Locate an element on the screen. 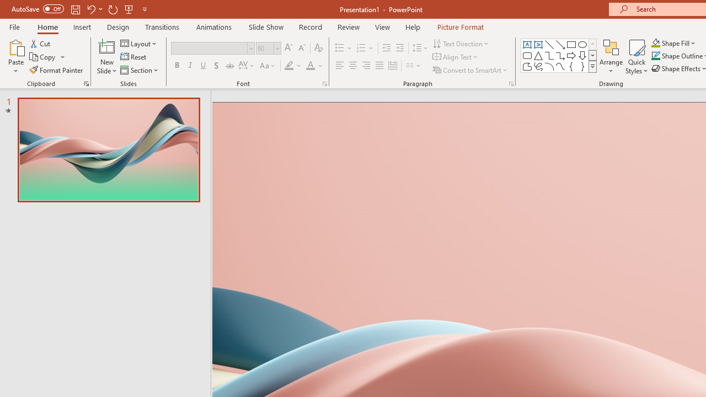  Font is located at coordinates (213, 49).